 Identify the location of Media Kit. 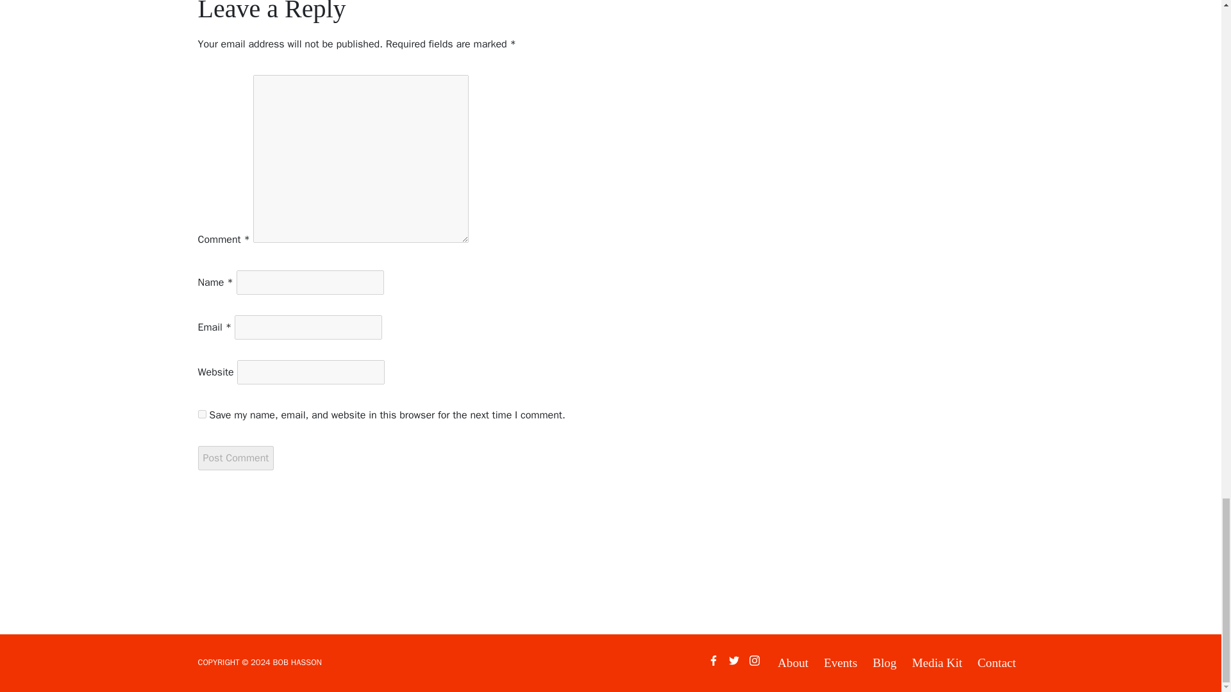
(936, 663).